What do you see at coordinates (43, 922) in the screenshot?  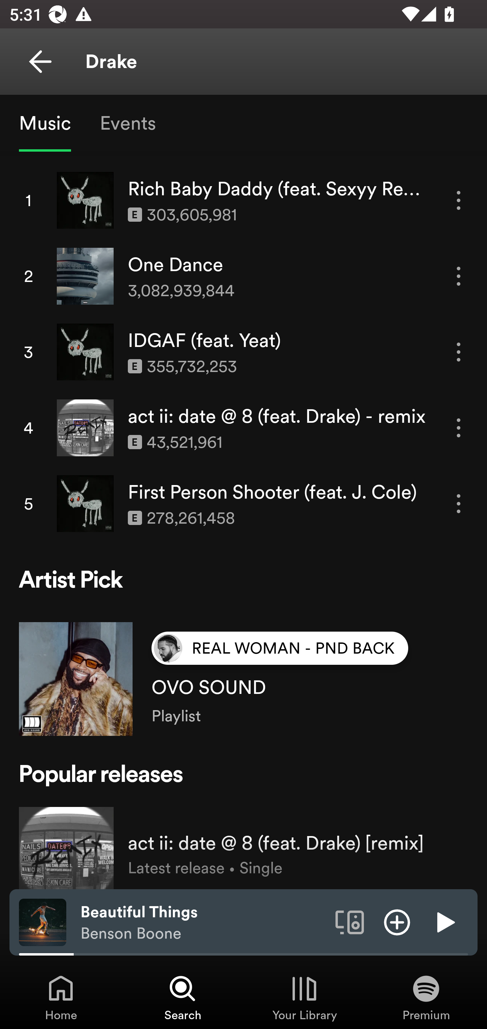 I see `The cover art of the currently playing track` at bounding box center [43, 922].